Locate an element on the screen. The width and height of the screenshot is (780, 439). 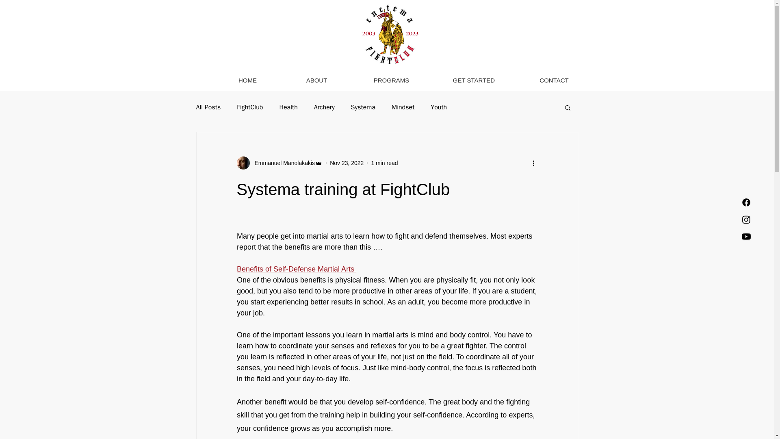
1 min read is located at coordinates (384, 163).